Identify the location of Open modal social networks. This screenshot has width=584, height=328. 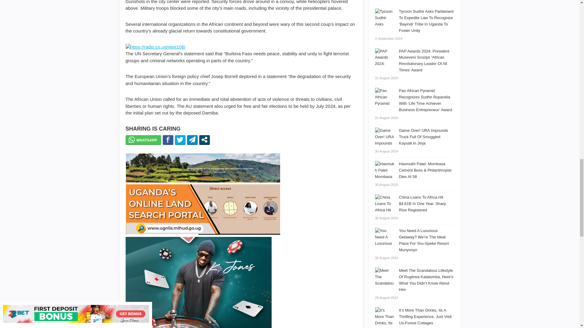
(204, 140).